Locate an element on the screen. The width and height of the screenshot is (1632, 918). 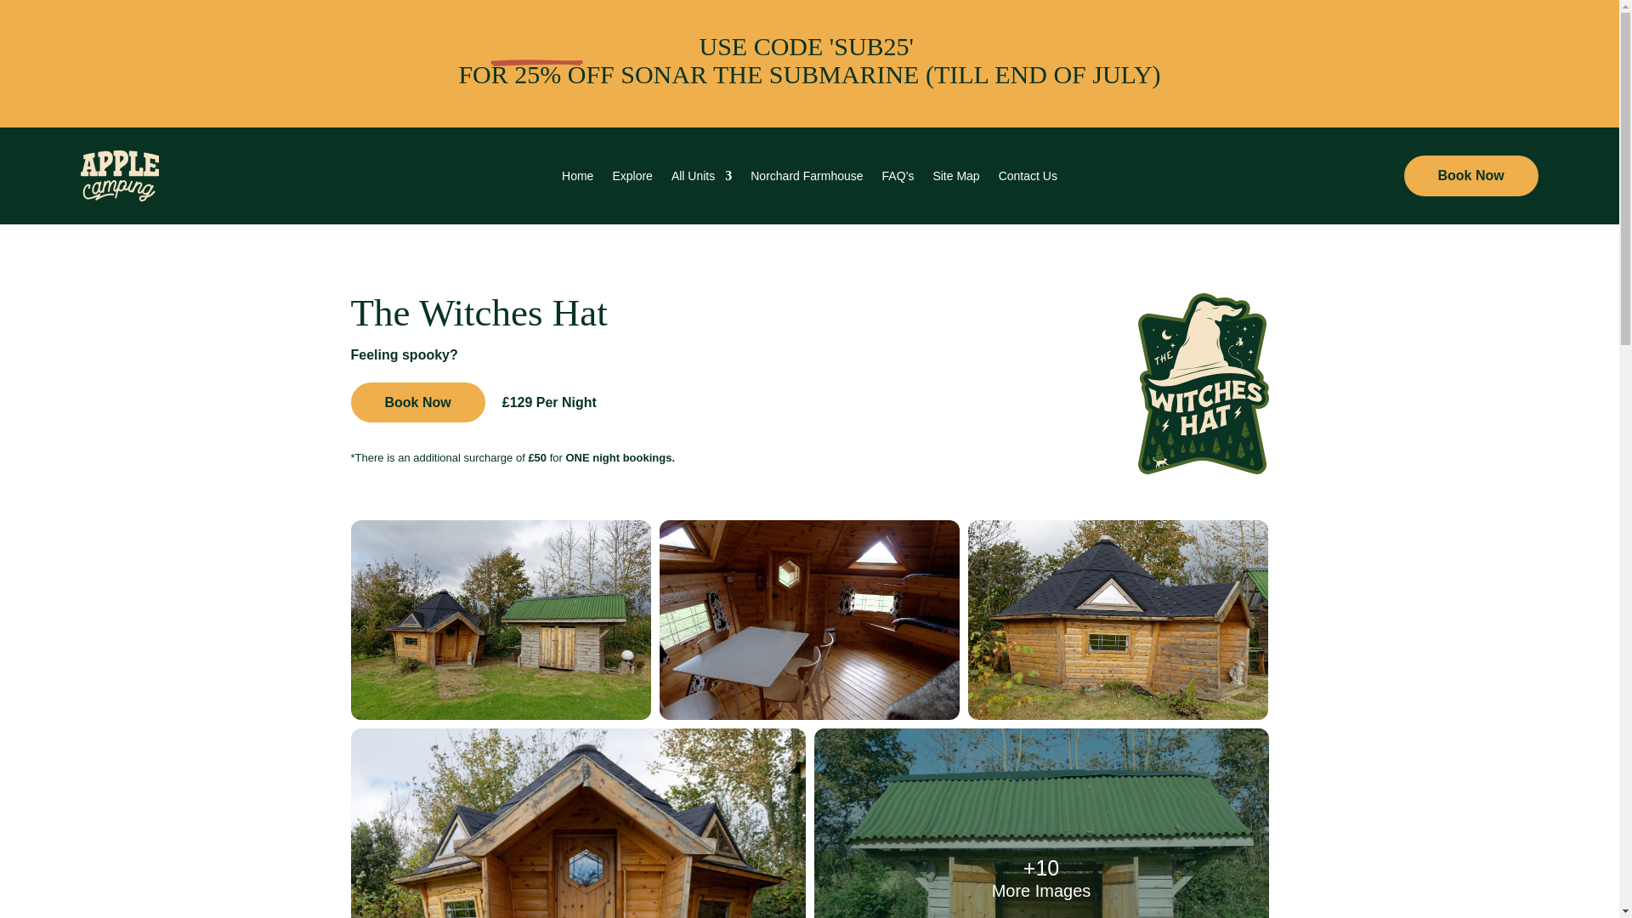
Site Map is located at coordinates (955, 178).